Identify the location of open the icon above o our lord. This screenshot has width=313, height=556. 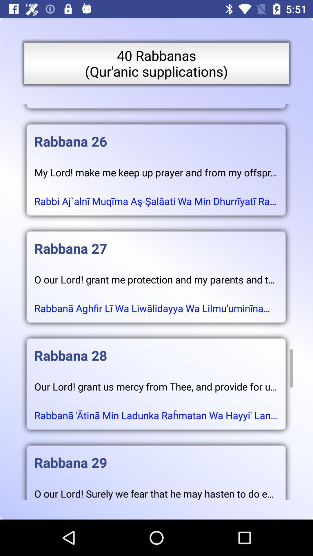
(156, 243).